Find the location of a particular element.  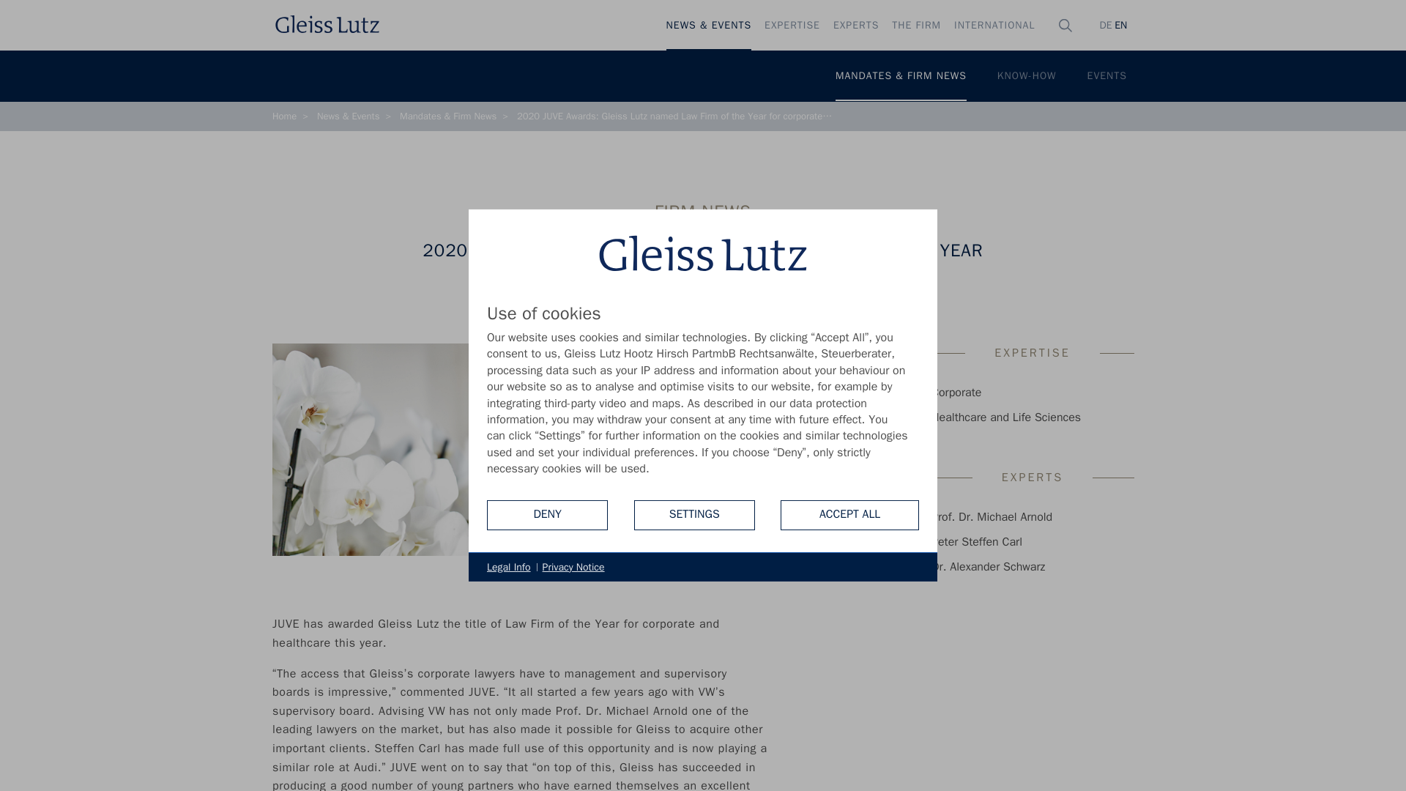

Peter Steffen Carl is located at coordinates (976, 542).